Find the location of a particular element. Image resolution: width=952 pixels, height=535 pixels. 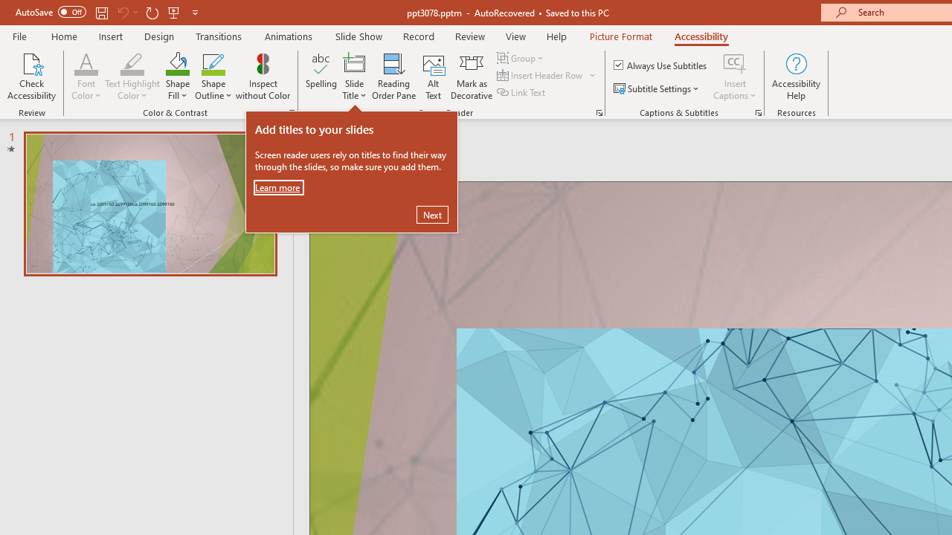

Slide Title is located at coordinates (354, 62).